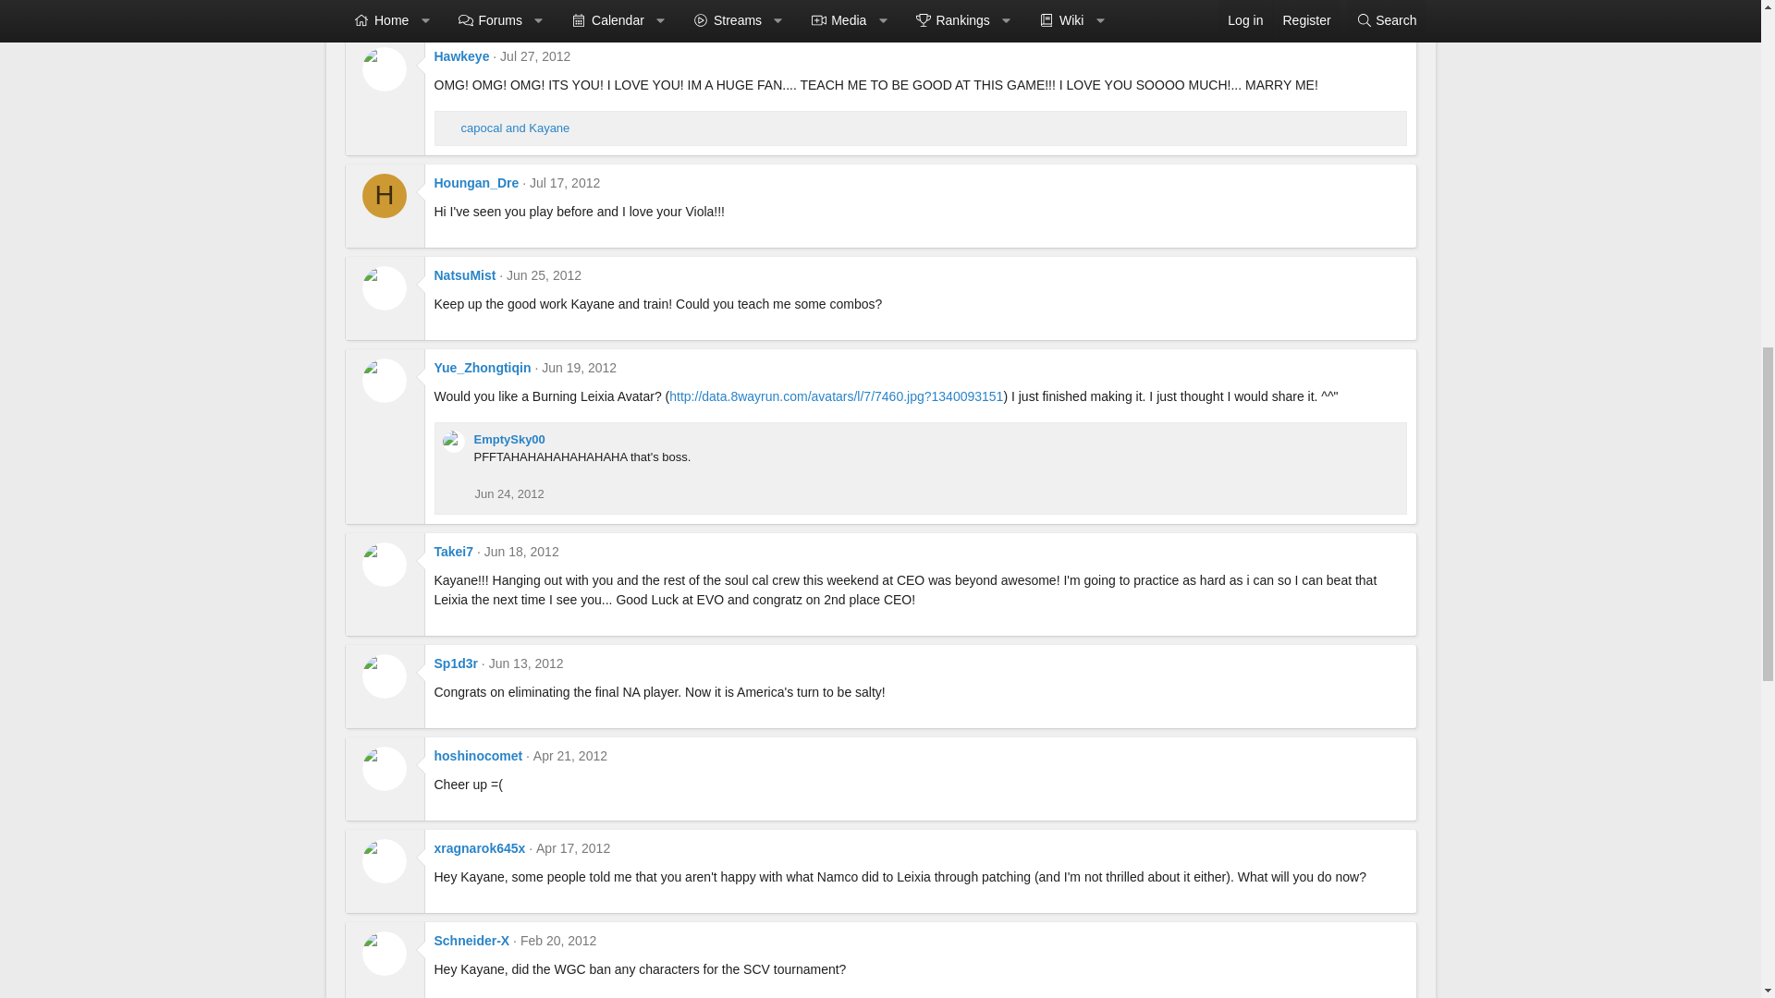 This screenshot has width=1775, height=998. I want to click on Jul 17, 2012 at 12:10 PM, so click(564, 183).